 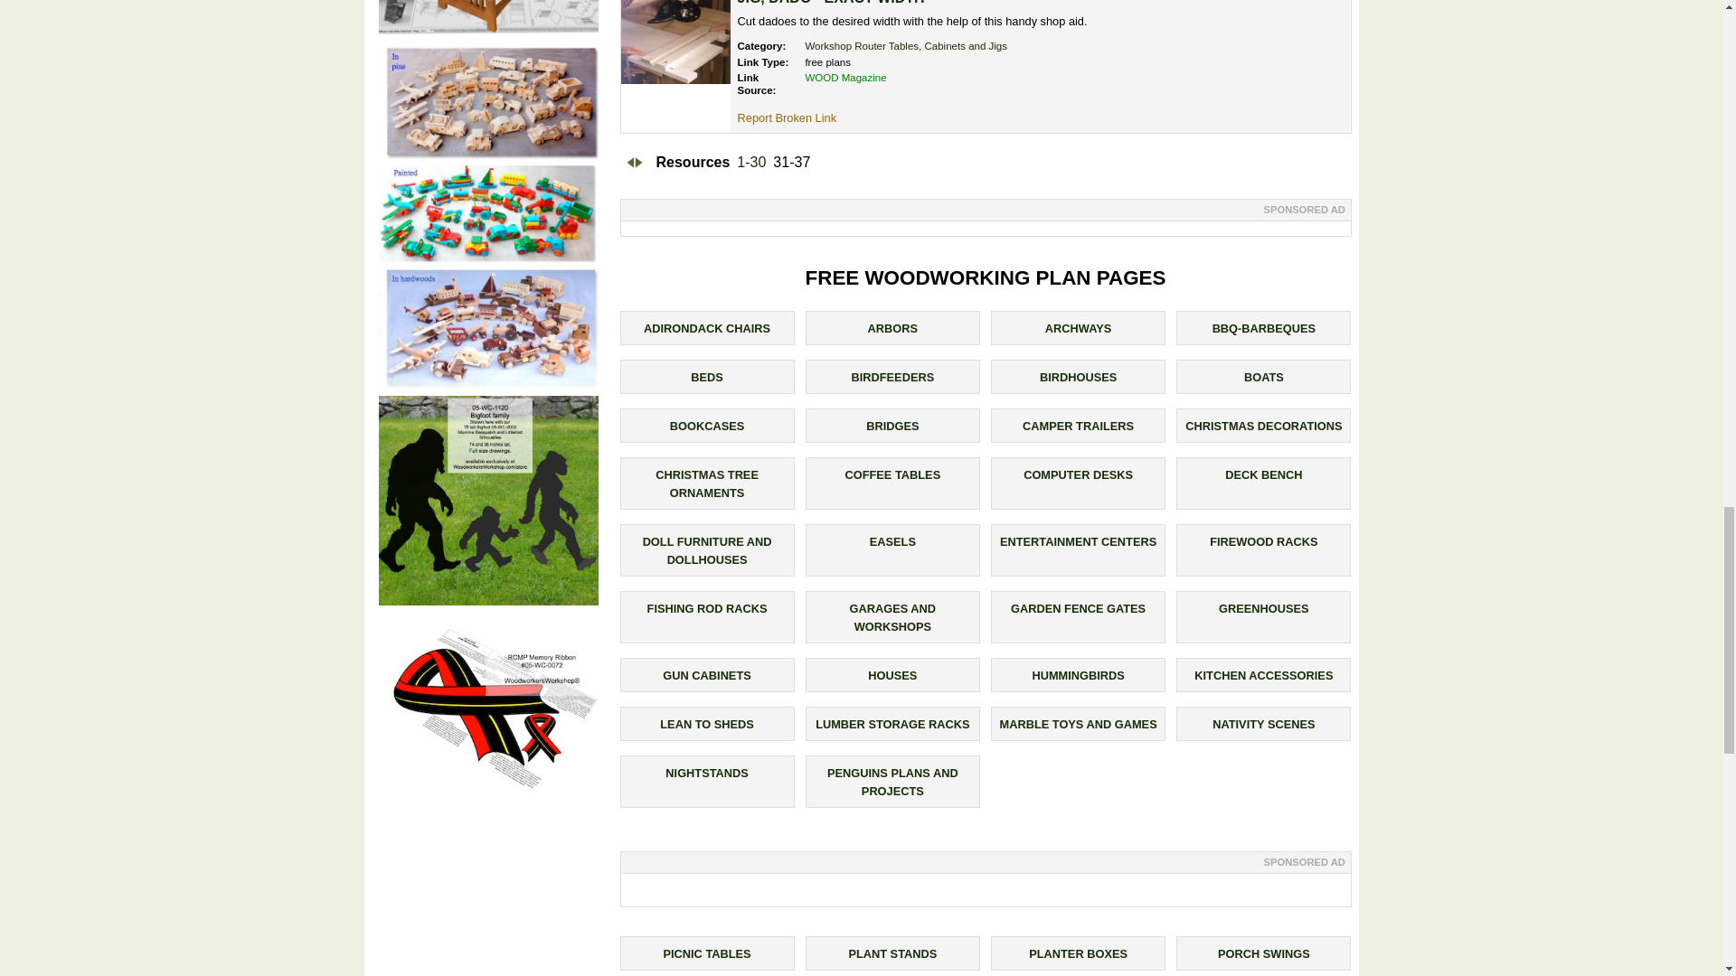 I want to click on BIRDFEEDERS, so click(x=892, y=378).